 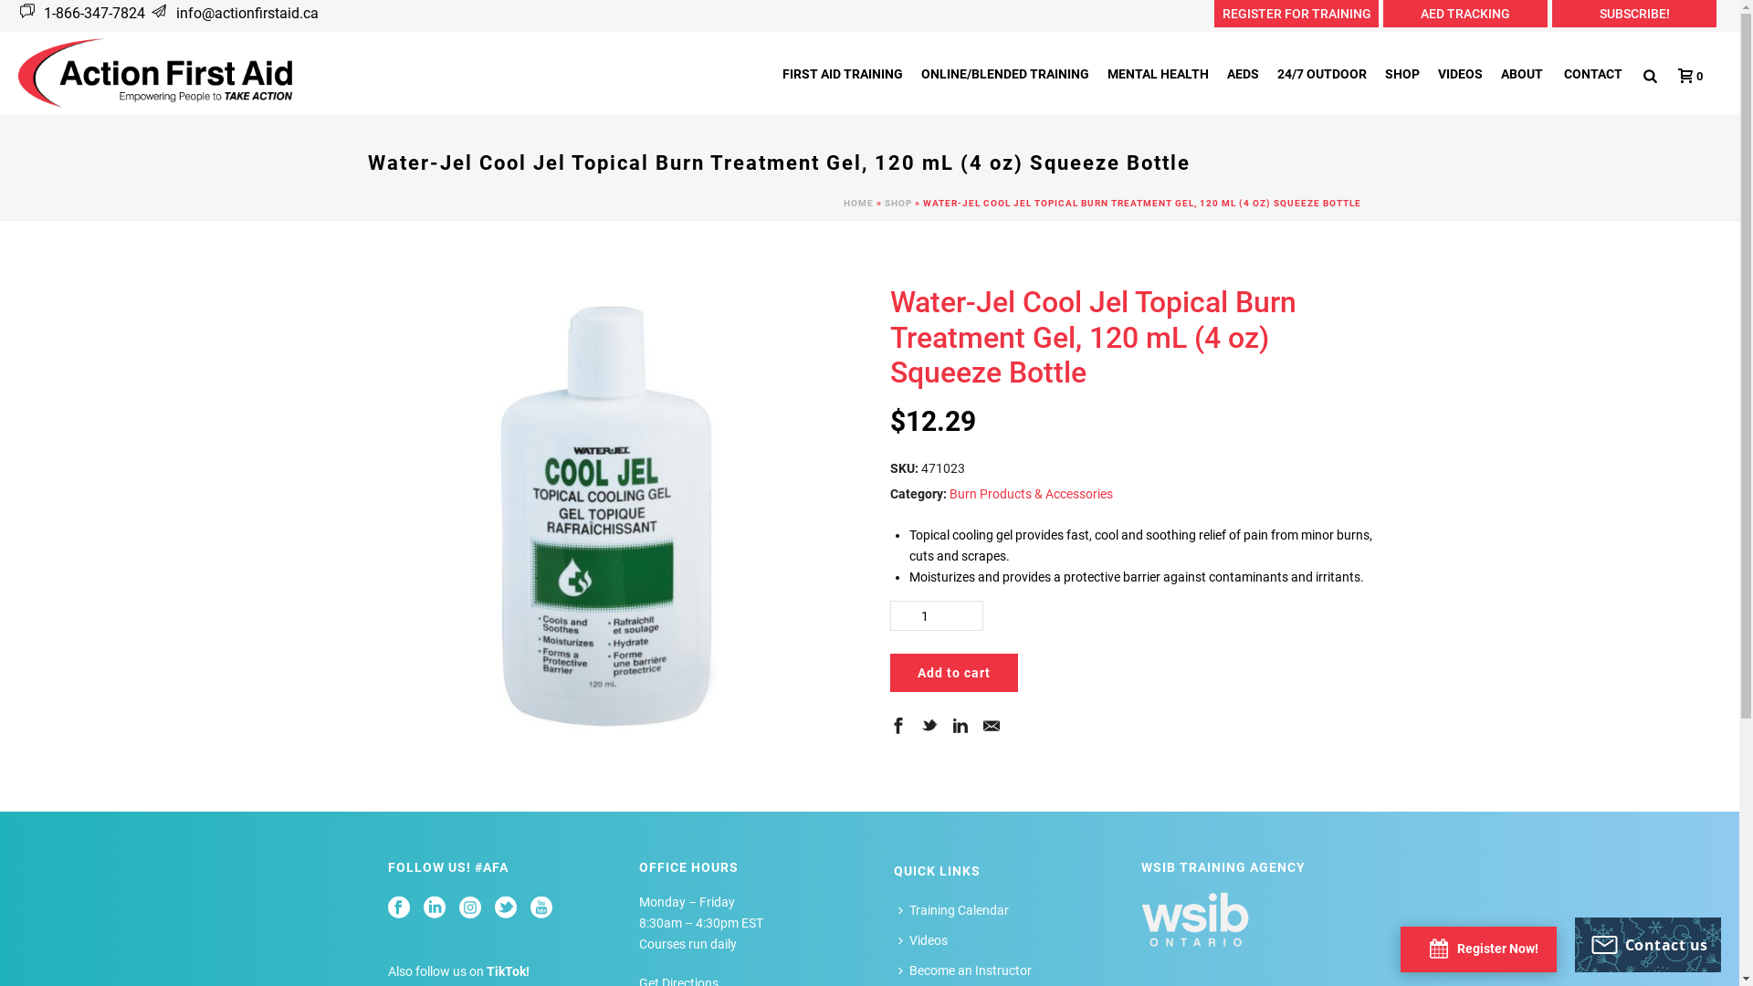 I want to click on REGISTER FOR TRAINING, so click(x=1296, y=14).